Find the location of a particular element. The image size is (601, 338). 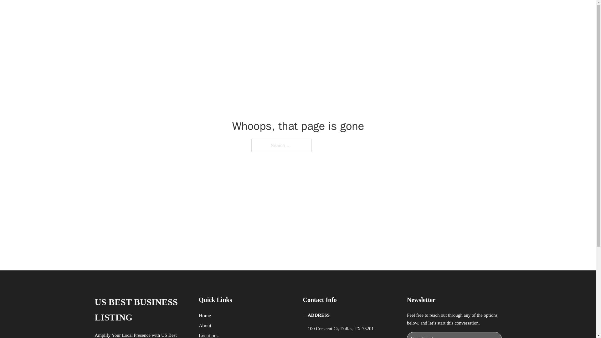

About is located at coordinates (205, 325).